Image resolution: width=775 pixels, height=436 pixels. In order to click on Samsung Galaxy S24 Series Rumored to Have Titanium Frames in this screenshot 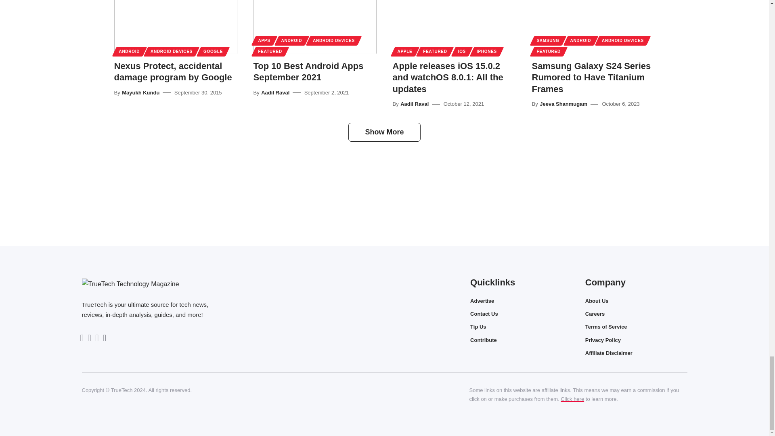, I will do `click(593, 27)`.